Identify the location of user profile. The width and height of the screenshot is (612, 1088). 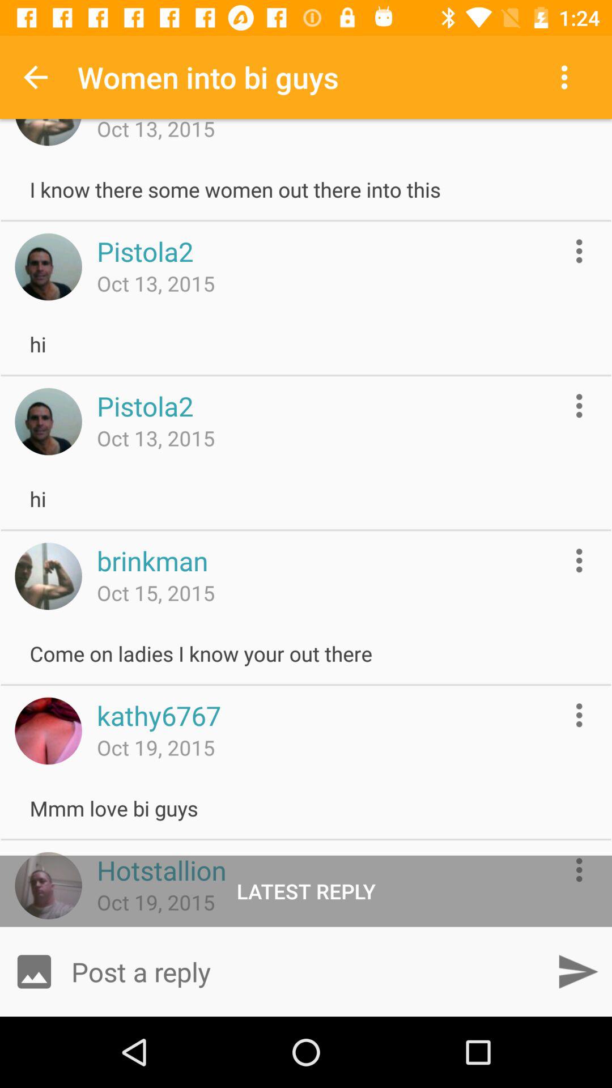
(48, 885).